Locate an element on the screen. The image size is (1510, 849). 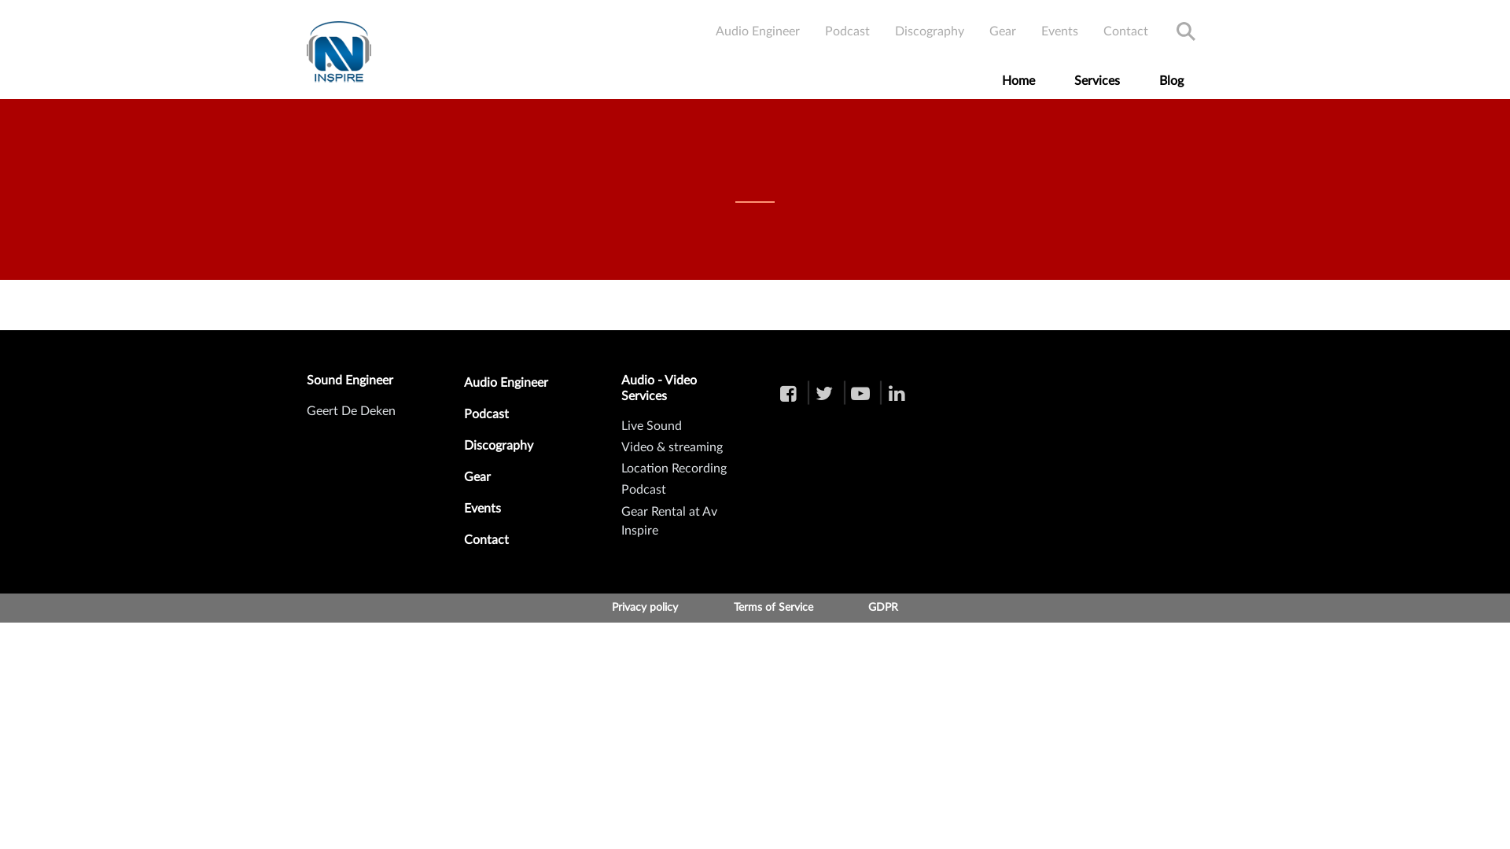
Gear is located at coordinates (1003, 31).